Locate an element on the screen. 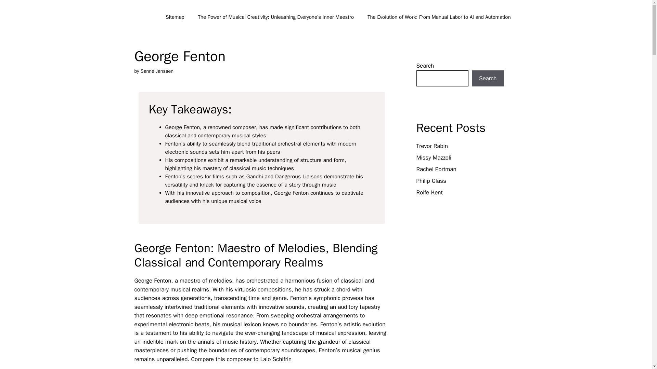  View all posts by Sanne Janssen is located at coordinates (157, 71).